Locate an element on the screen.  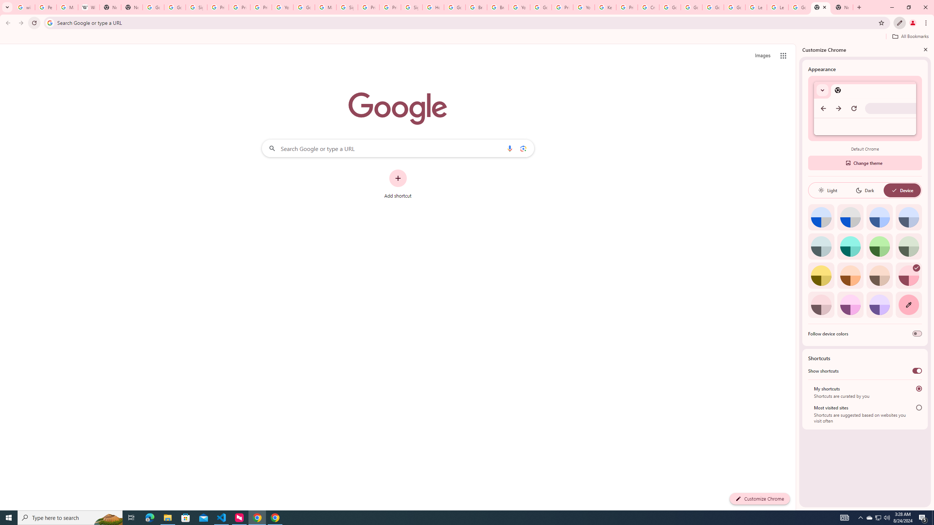
Grey default color is located at coordinates (850, 217).